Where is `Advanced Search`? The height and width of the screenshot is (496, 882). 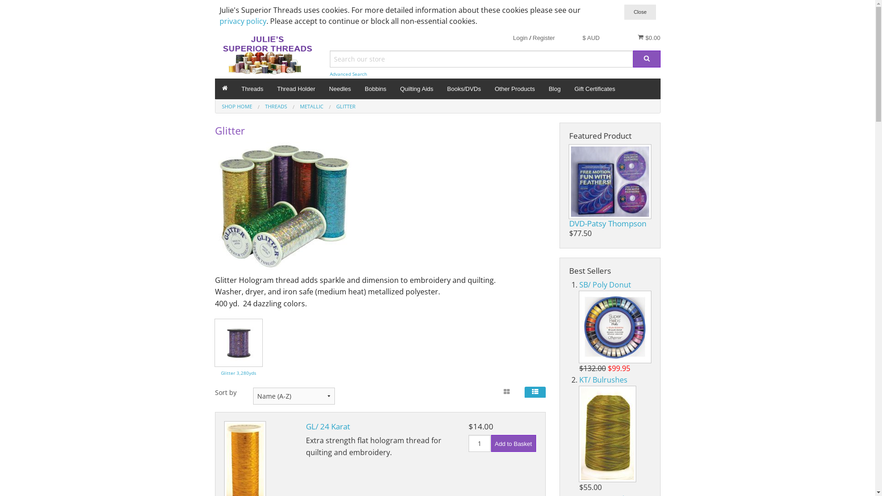 Advanced Search is located at coordinates (348, 74).